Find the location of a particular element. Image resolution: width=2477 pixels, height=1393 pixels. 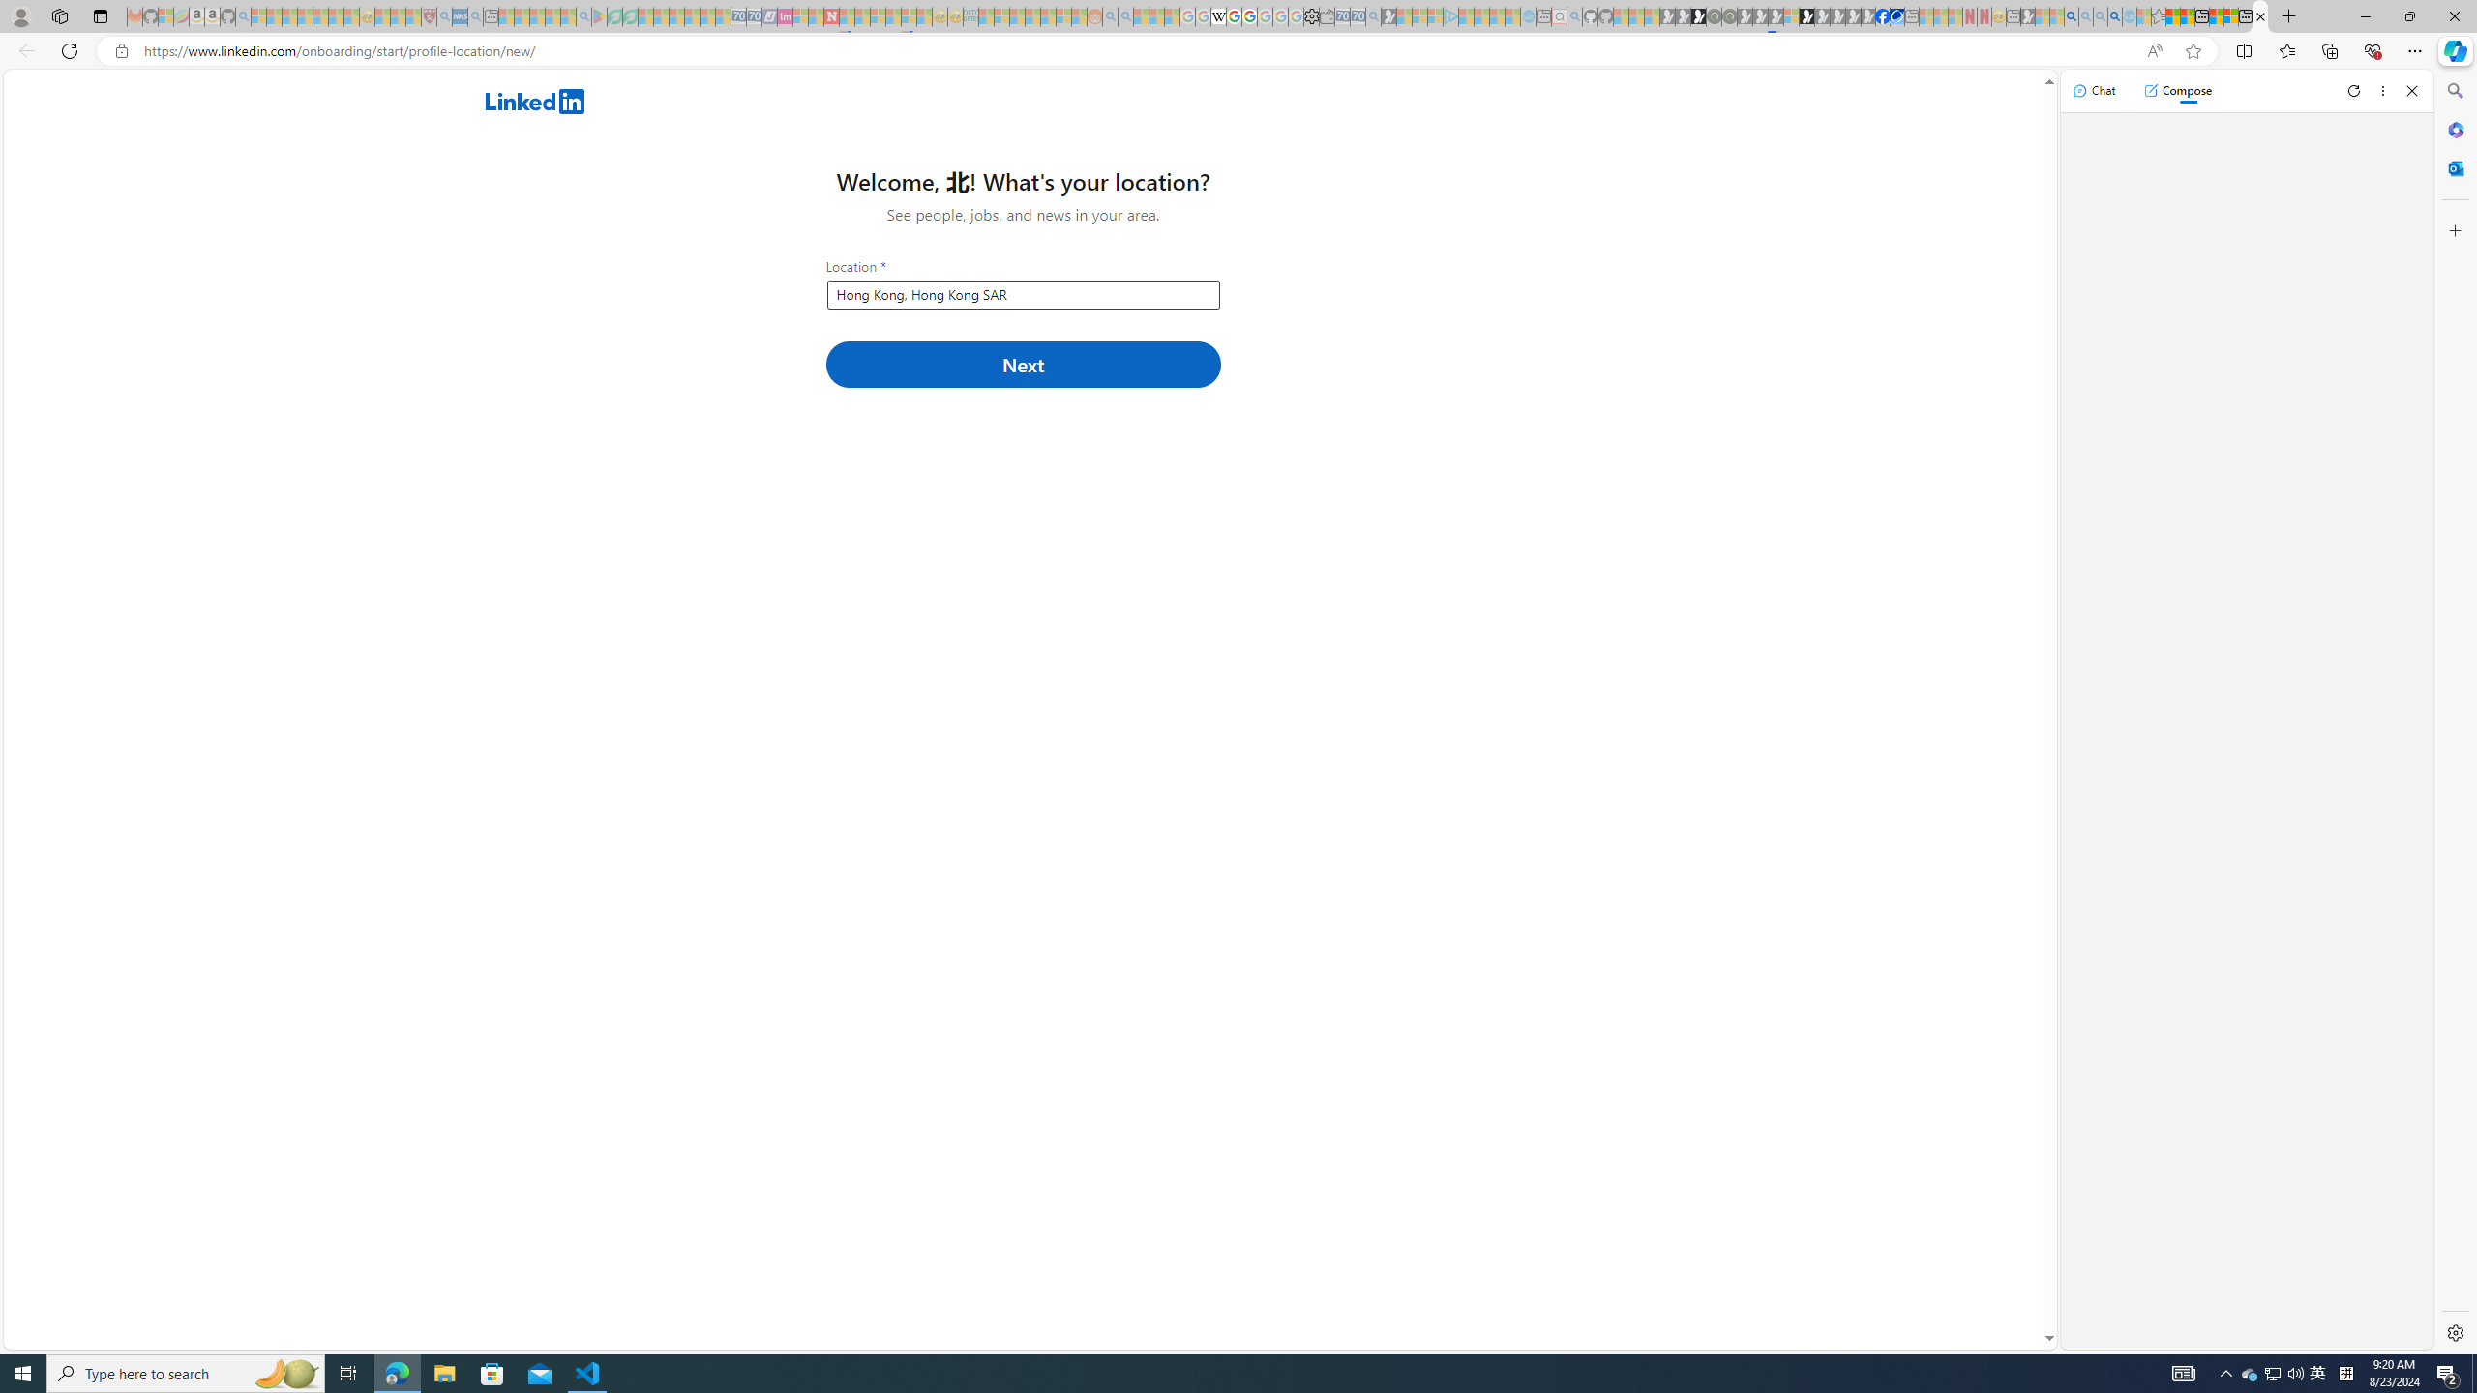

Microsoft-Report a Concern to Bing - Sleeping is located at coordinates (165, 16).